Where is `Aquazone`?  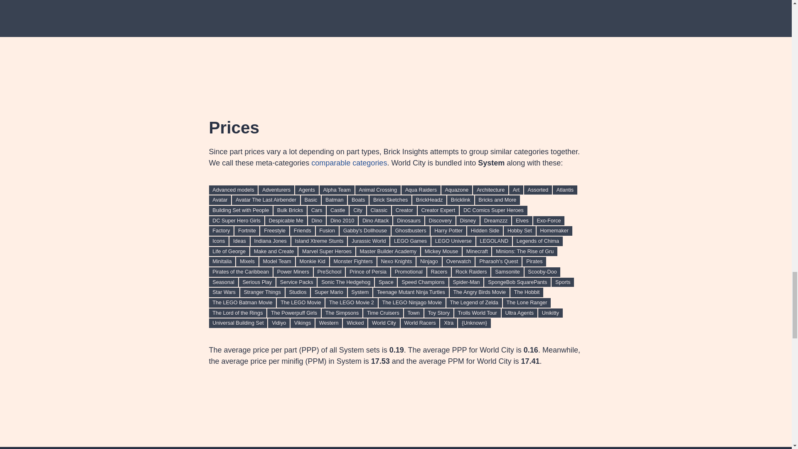 Aquazone is located at coordinates (456, 190).